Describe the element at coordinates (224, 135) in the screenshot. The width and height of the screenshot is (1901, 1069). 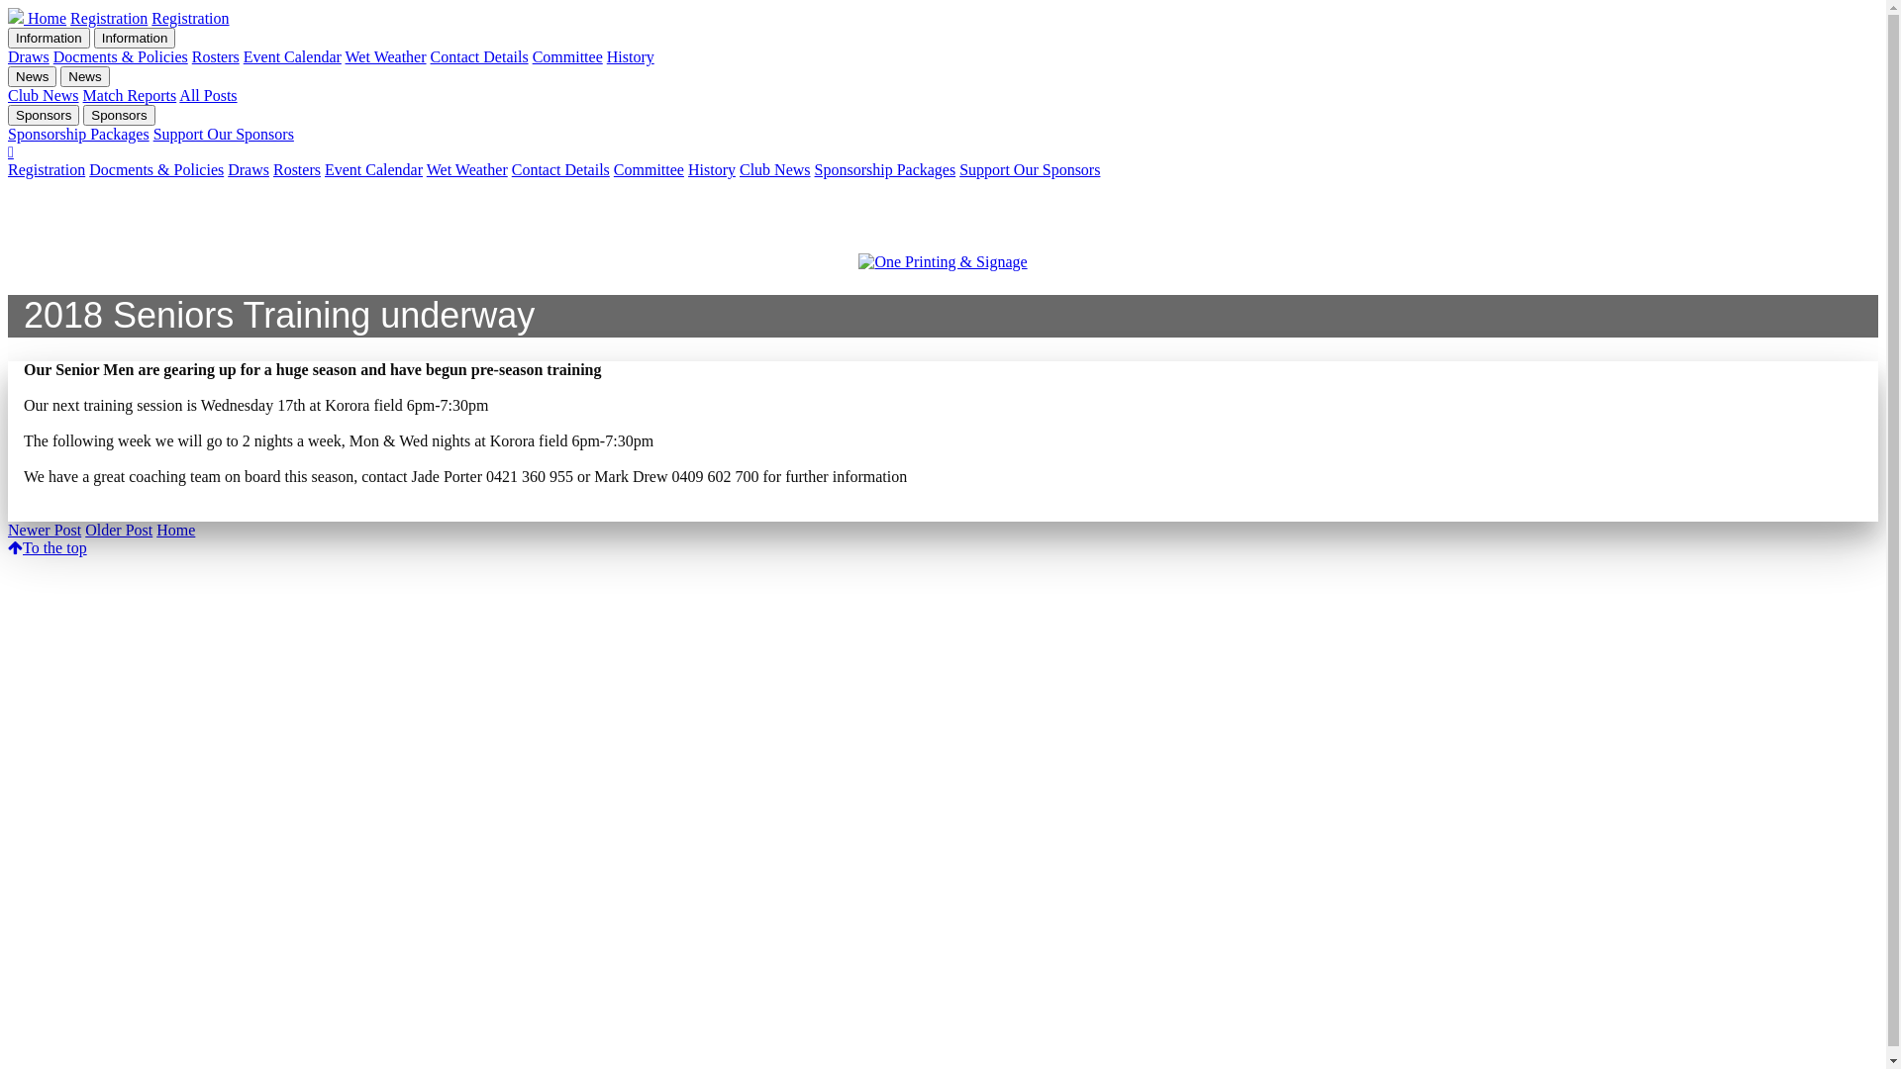
I see `Support Our Sponsors` at that location.